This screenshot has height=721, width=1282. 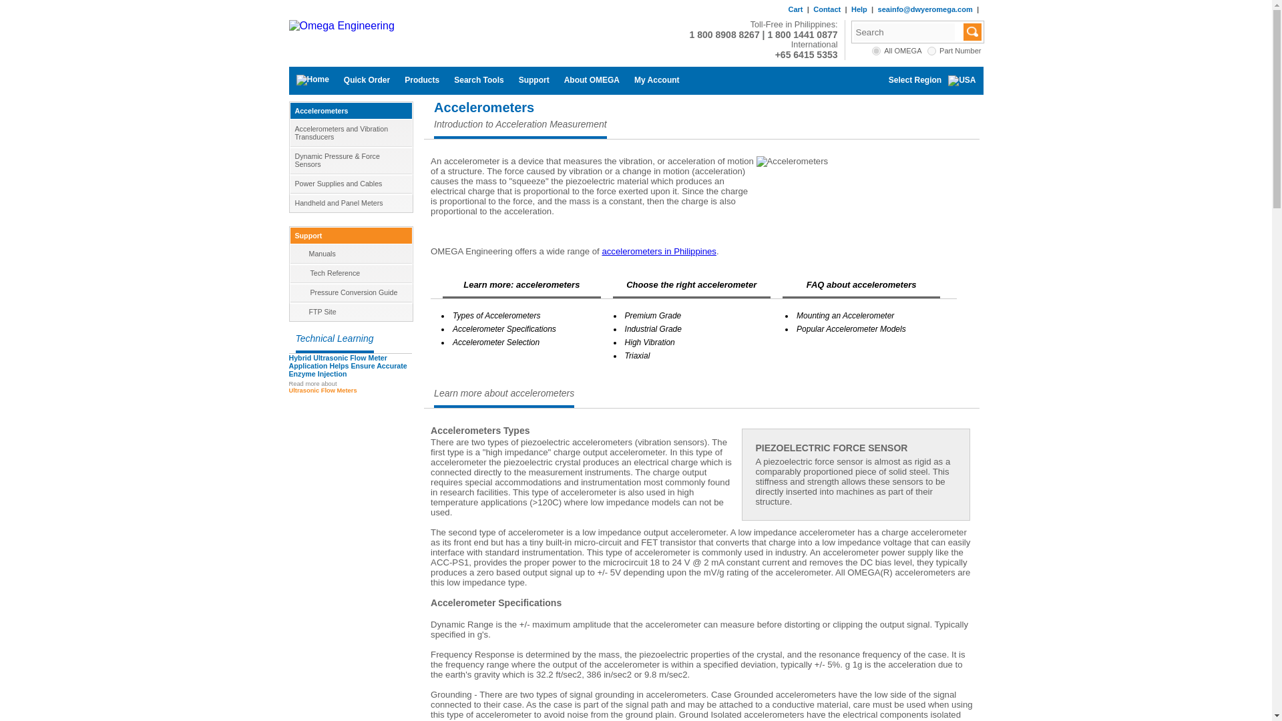 What do you see at coordinates (367, 80) in the screenshot?
I see `Quick Order` at bounding box center [367, 80].